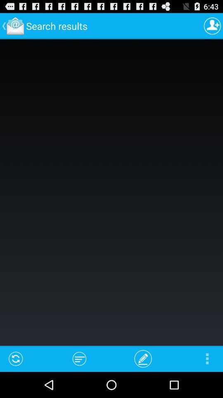 The width and height of the screenshot is (223, 398). Describe the element at coordinates (212, 26) in the screenshot. I see `launch icon at the top right corner` at that location.